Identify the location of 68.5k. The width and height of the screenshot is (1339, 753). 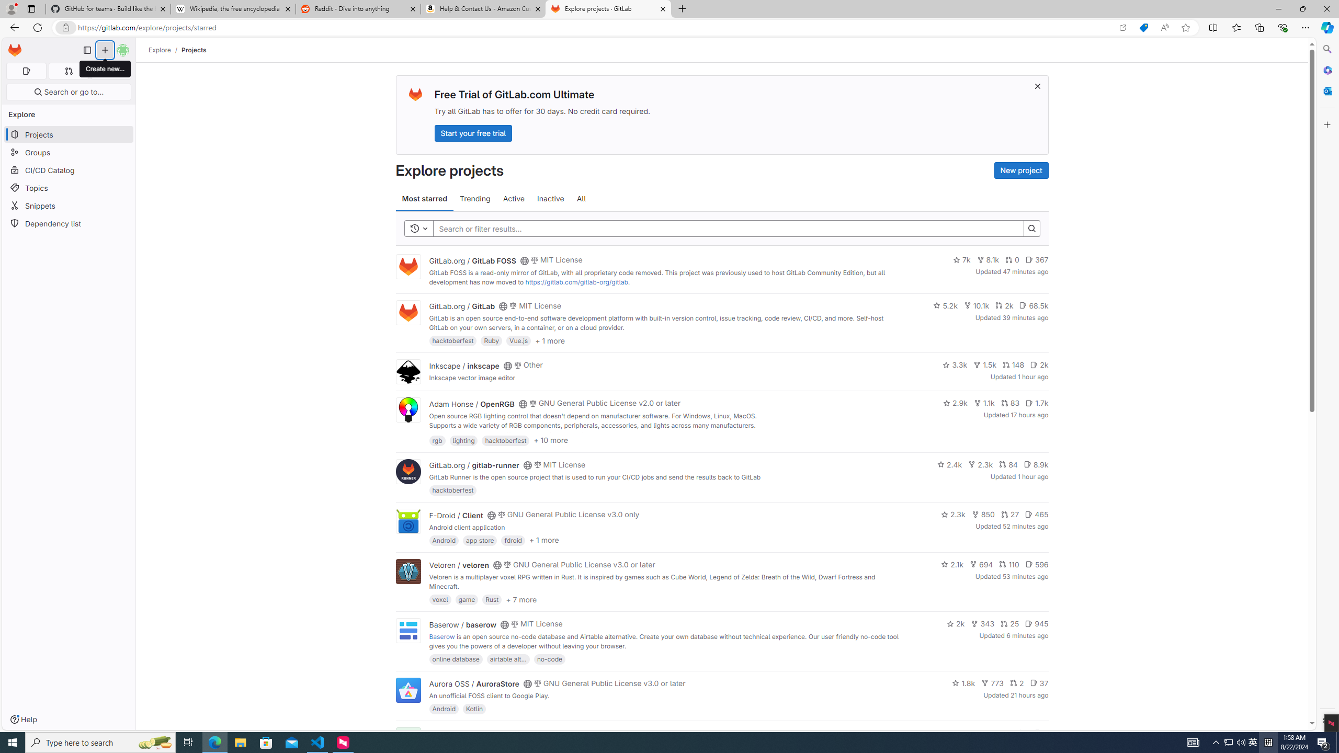
(1034, 305).